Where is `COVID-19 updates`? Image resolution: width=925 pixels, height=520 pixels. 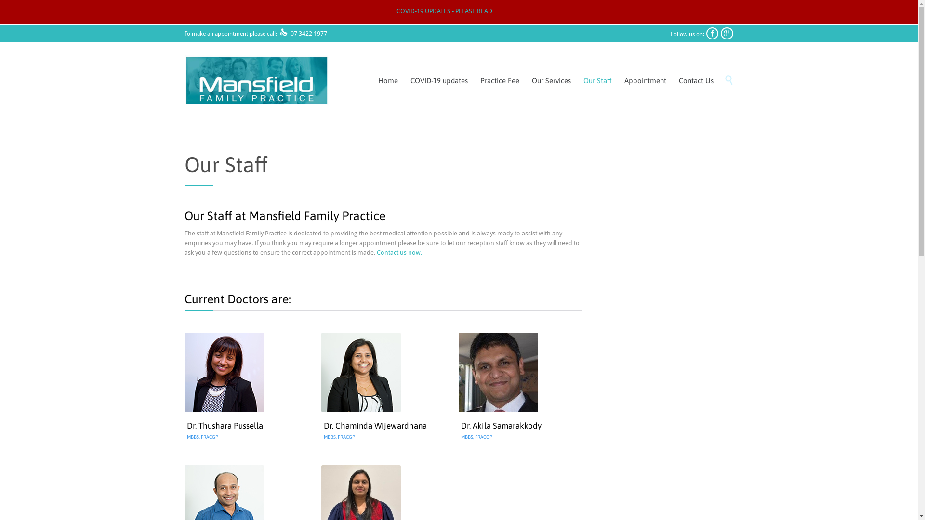
COVID-19 updates is located at coordinates (438, 81).